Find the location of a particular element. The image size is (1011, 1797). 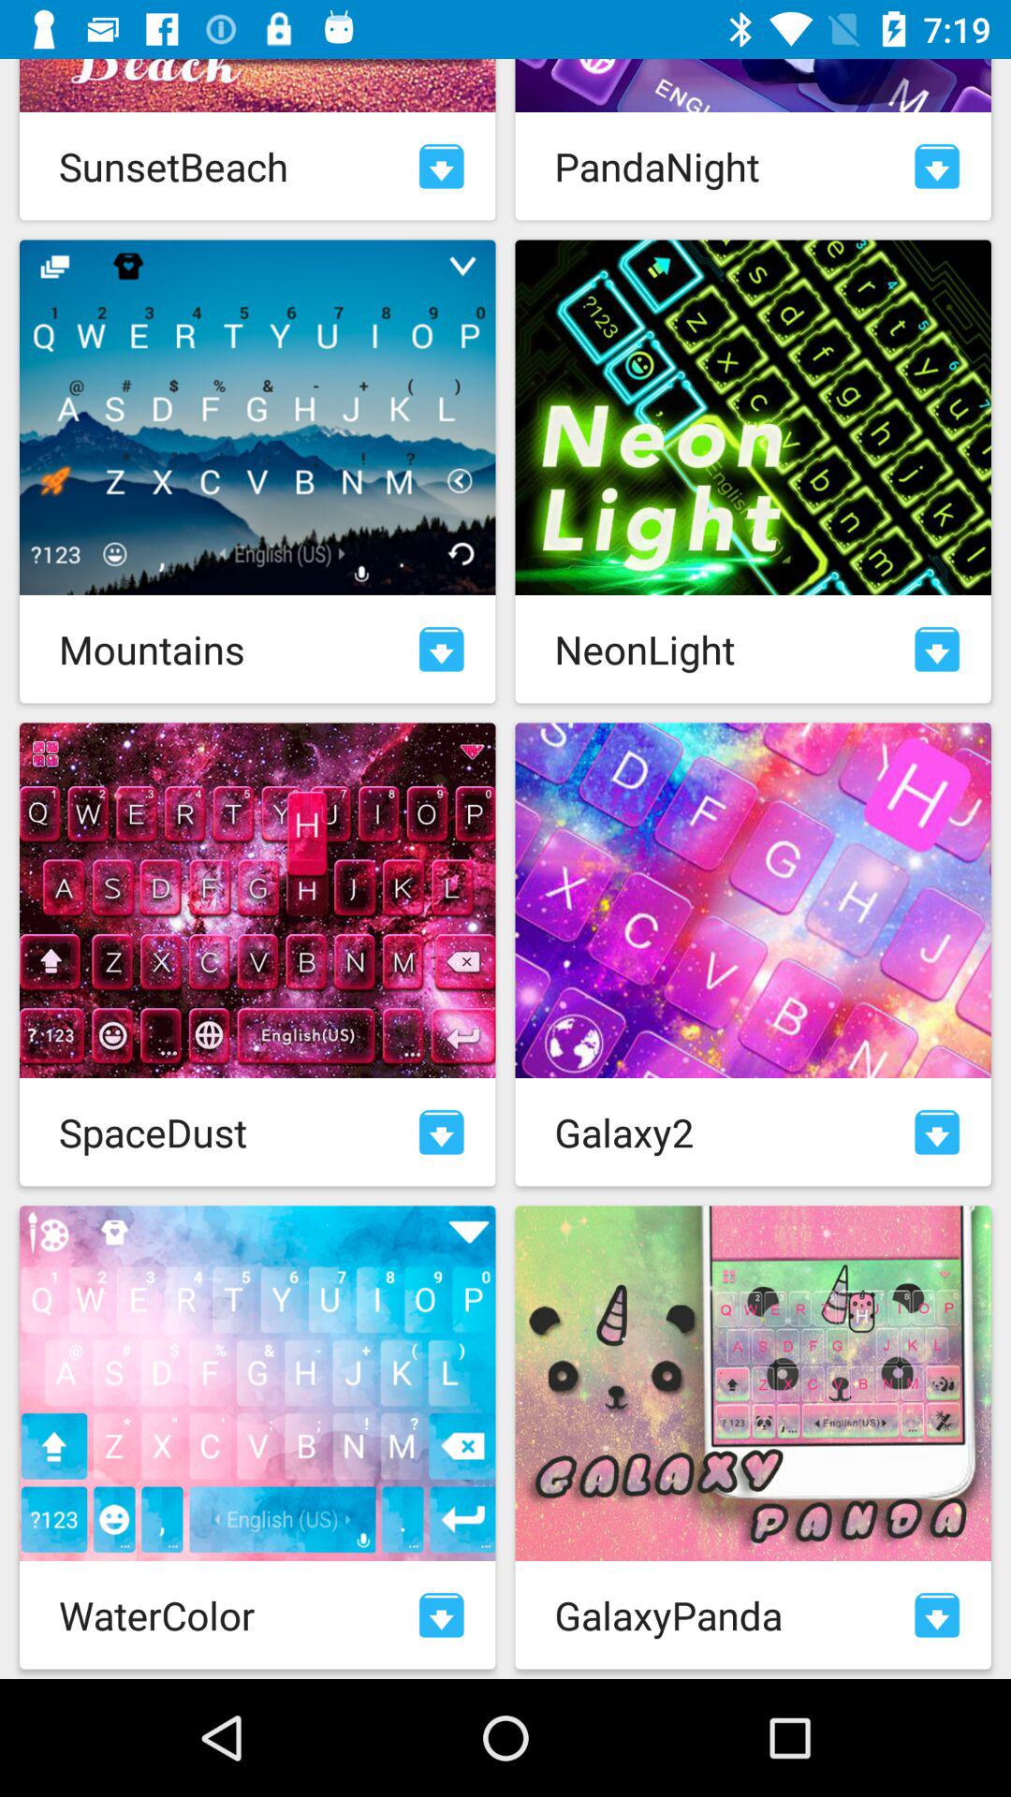

download theme is located at coordinates (442, 1132).